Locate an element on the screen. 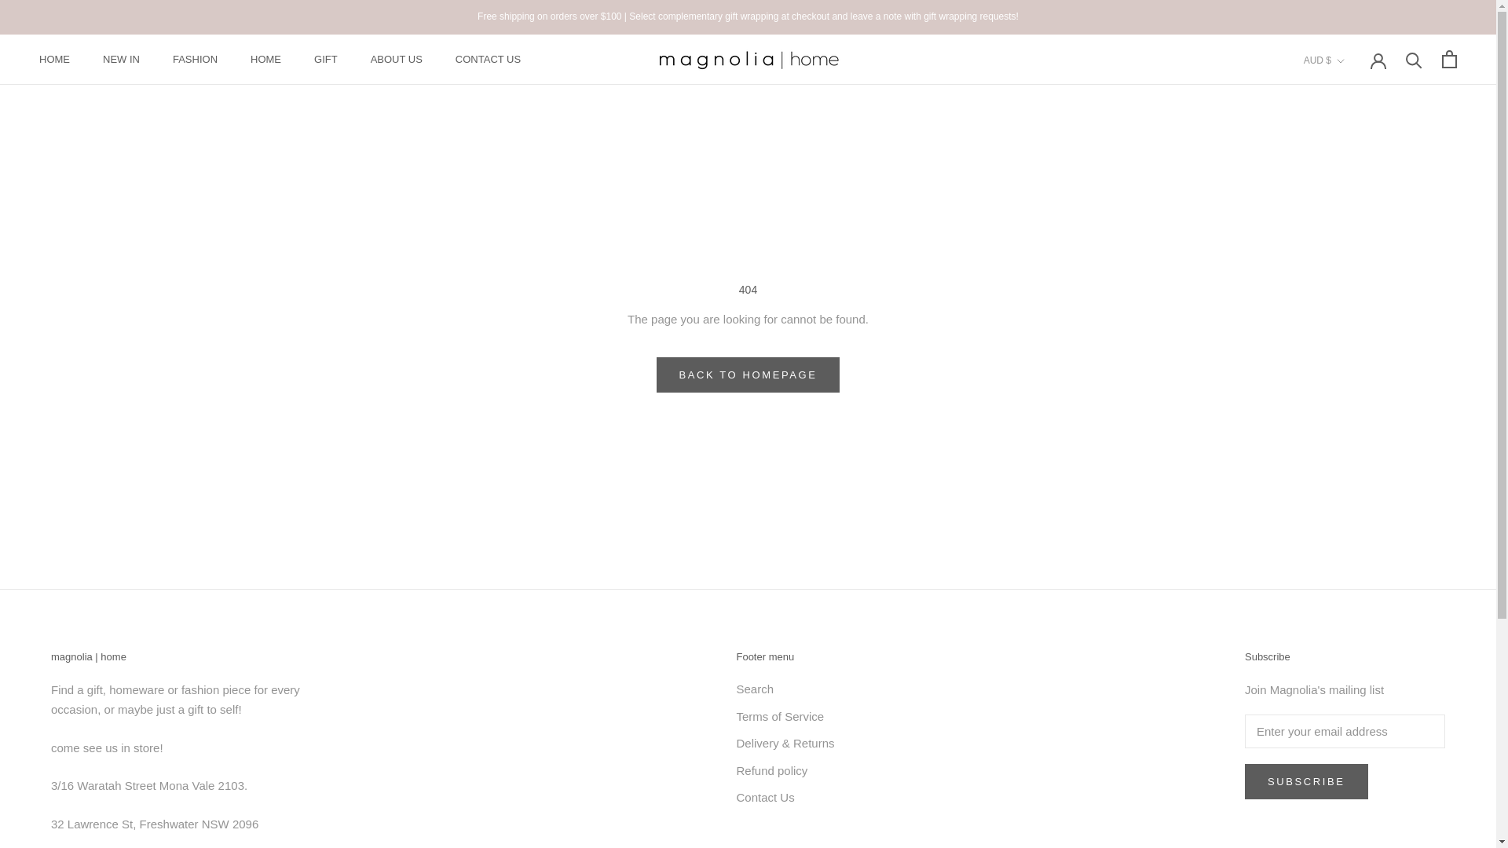 Image resolution: width=1508 pixels, height=848 pixels. NEW IN is located at coordinates (53, 60).